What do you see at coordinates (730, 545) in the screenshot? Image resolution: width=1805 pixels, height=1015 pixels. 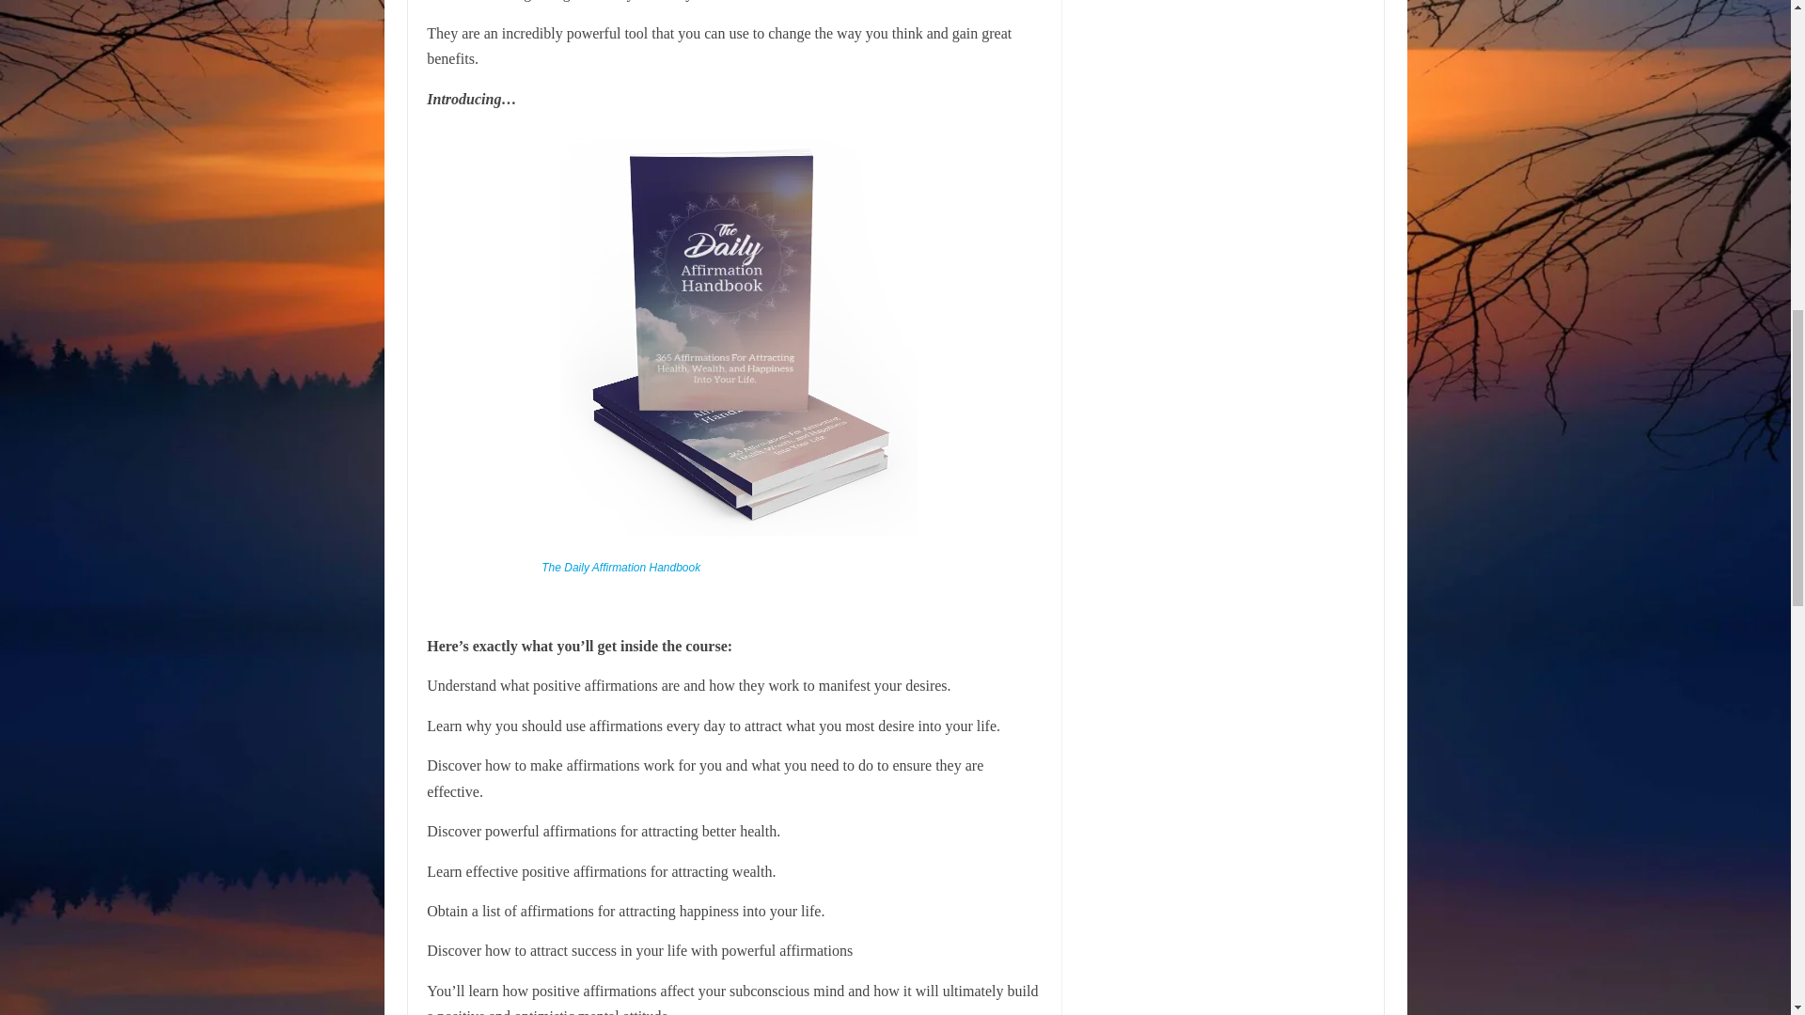 I see `The Daily Affirmation Handbook Ebook` at bounding box center [730, 545].